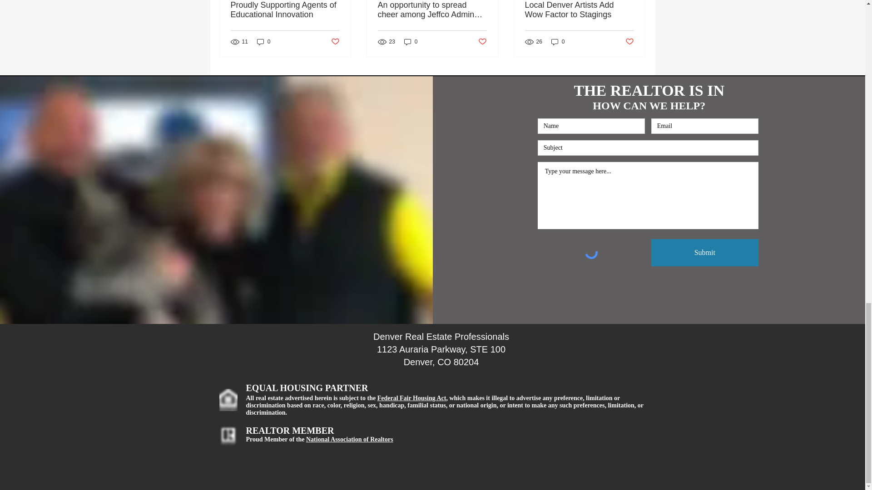  What do you see at coordinates (263, 42) in the screenshot?
I see `0` at bounding box center [263, 42].